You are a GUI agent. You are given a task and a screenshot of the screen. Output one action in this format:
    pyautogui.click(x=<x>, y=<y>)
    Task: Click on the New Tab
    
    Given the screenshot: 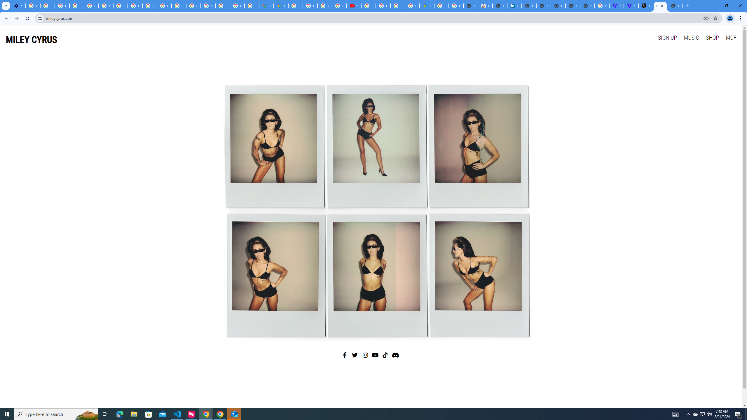 What is the action you would take?
    pyautogui.click(x=587, y=6)
    